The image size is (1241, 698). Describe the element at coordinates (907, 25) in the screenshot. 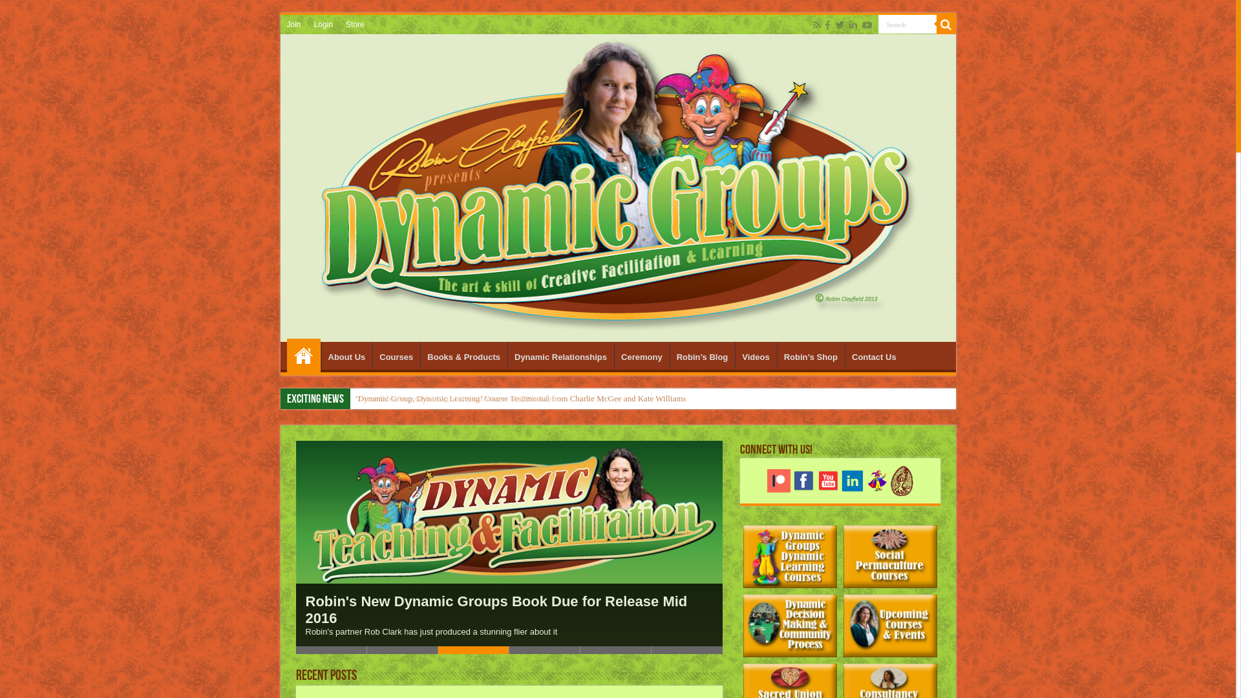

I see `Search` at that location.